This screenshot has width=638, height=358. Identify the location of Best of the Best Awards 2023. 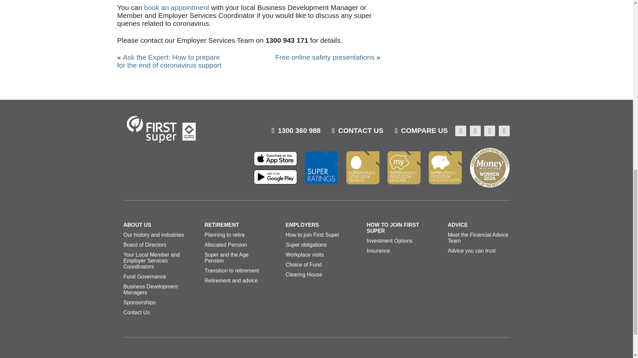
(490, 168).